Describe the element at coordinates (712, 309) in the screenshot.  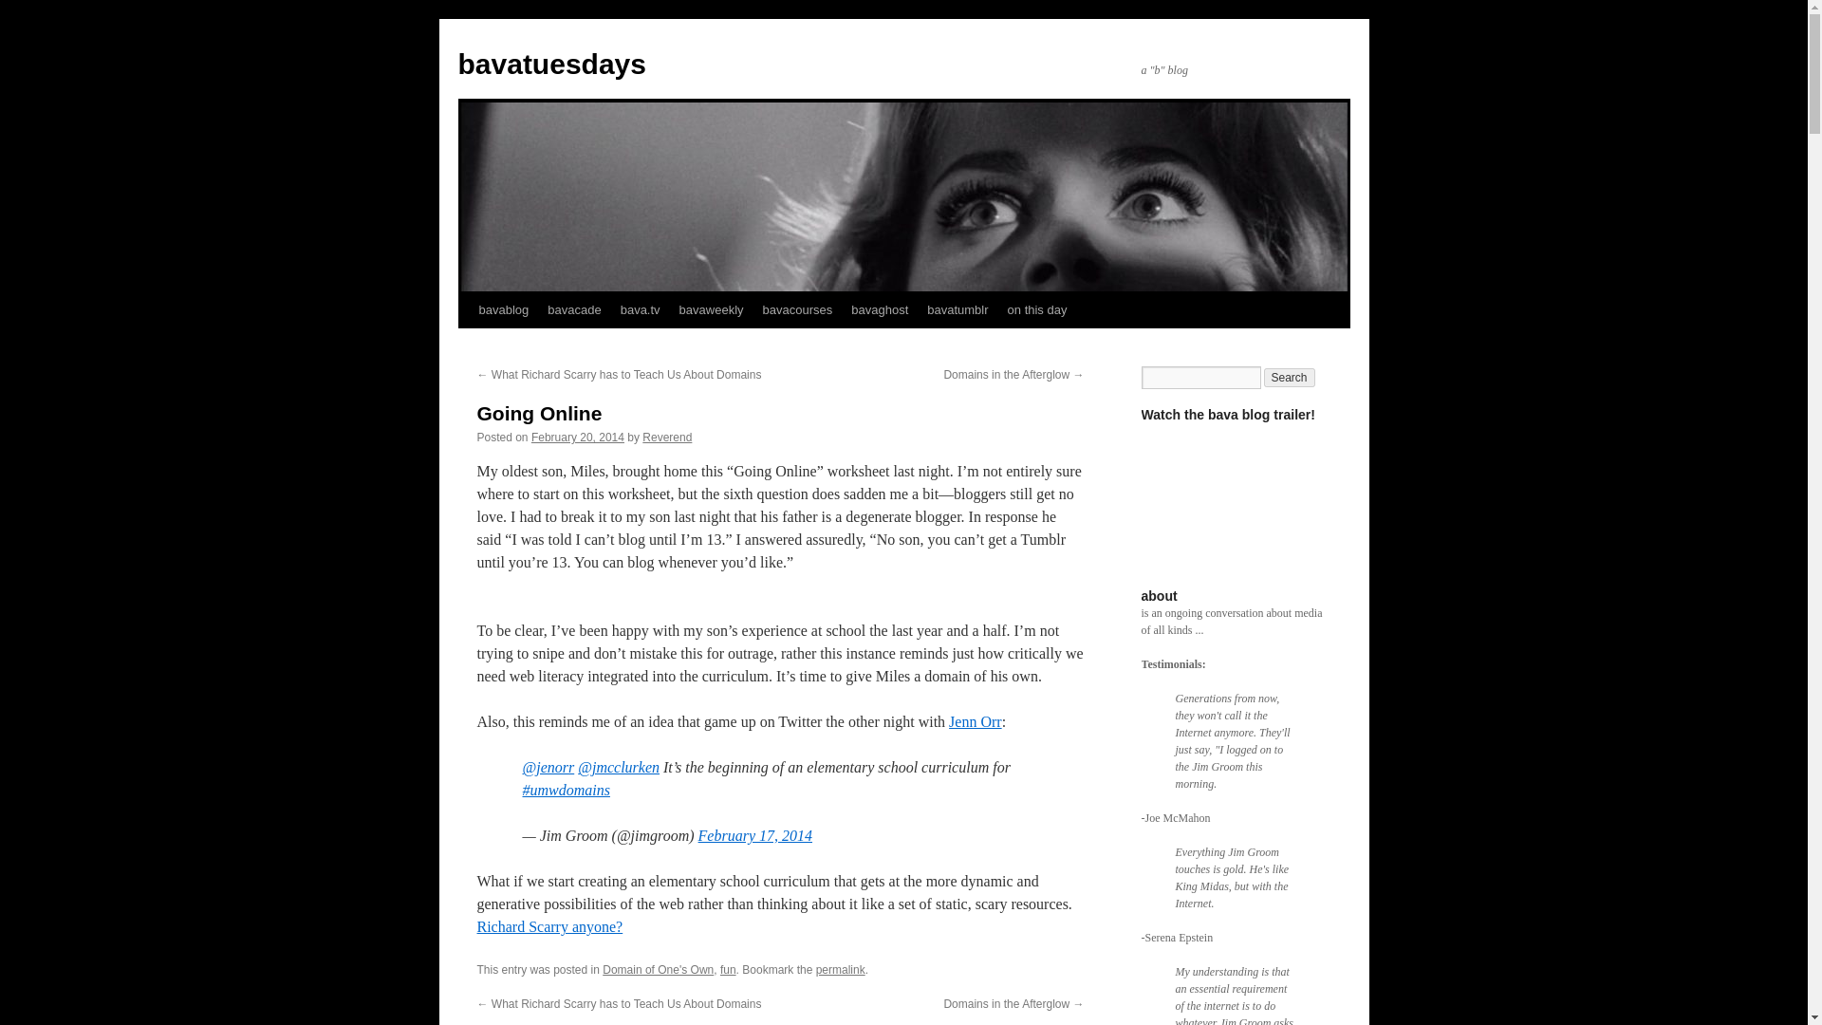
I see `bavaweekly` at that location.